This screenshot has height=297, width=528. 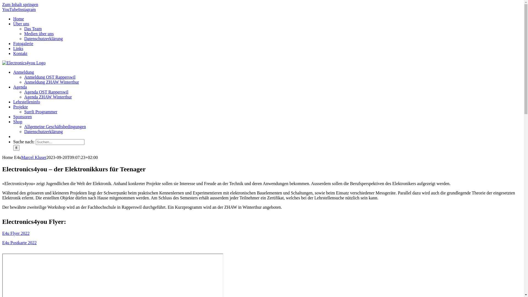 I want to click on Anmeldung ZHAW Winterthur, so click(x=52, y=82).